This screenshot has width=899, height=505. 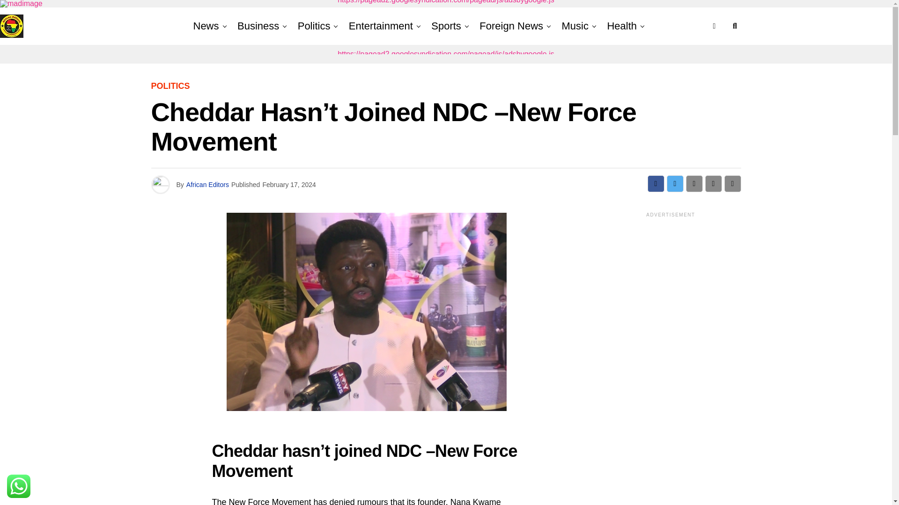 I want to click on Sports, so click(x=446, y=26).